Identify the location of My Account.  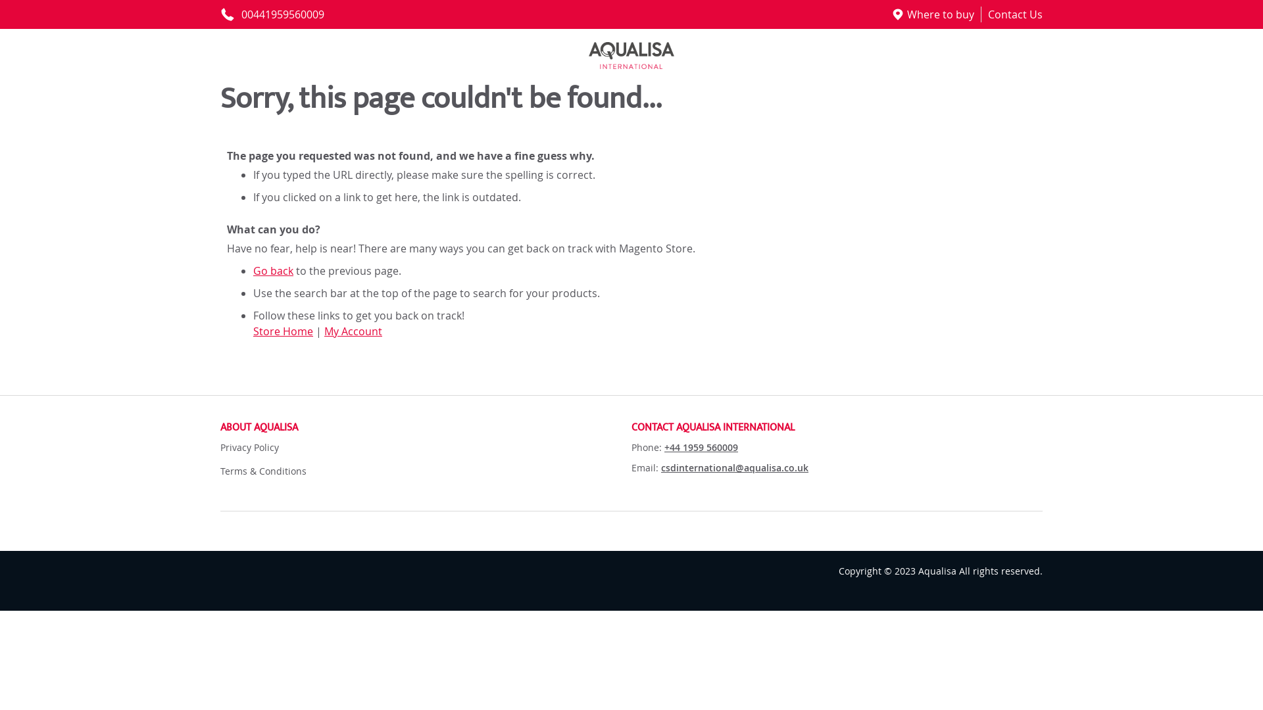
(353, 331).